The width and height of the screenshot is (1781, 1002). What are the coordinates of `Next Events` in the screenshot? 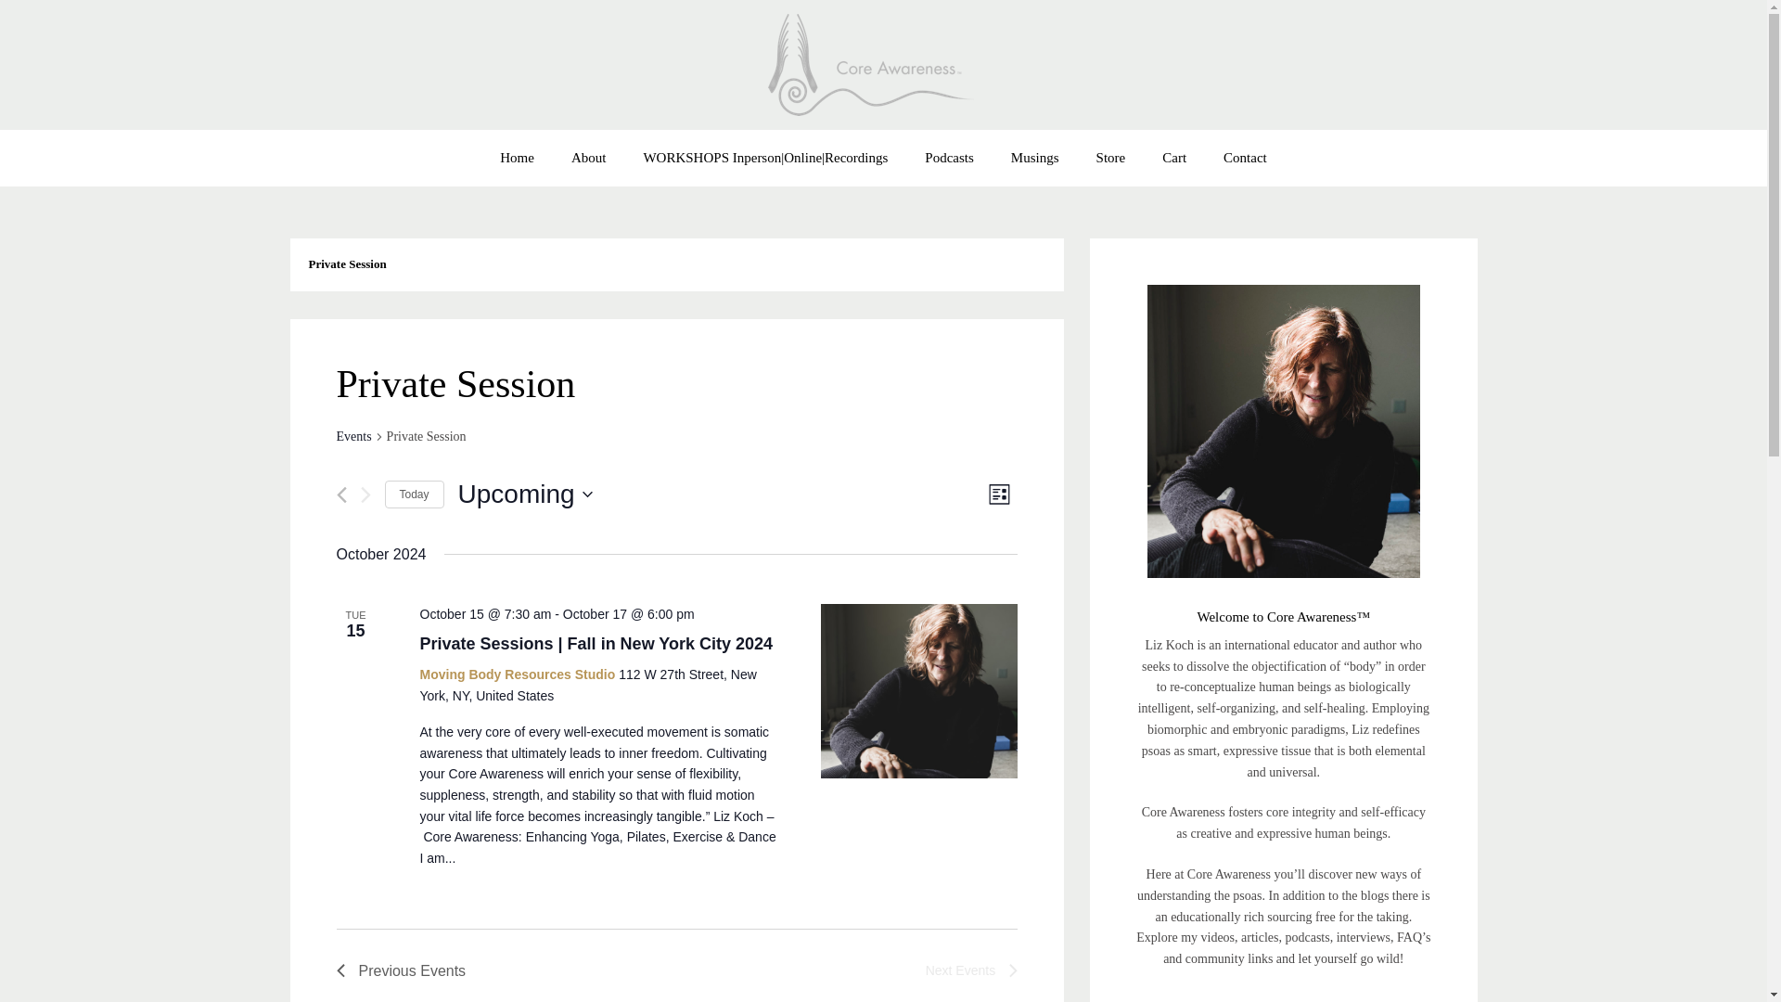 It's located at (365, 495).